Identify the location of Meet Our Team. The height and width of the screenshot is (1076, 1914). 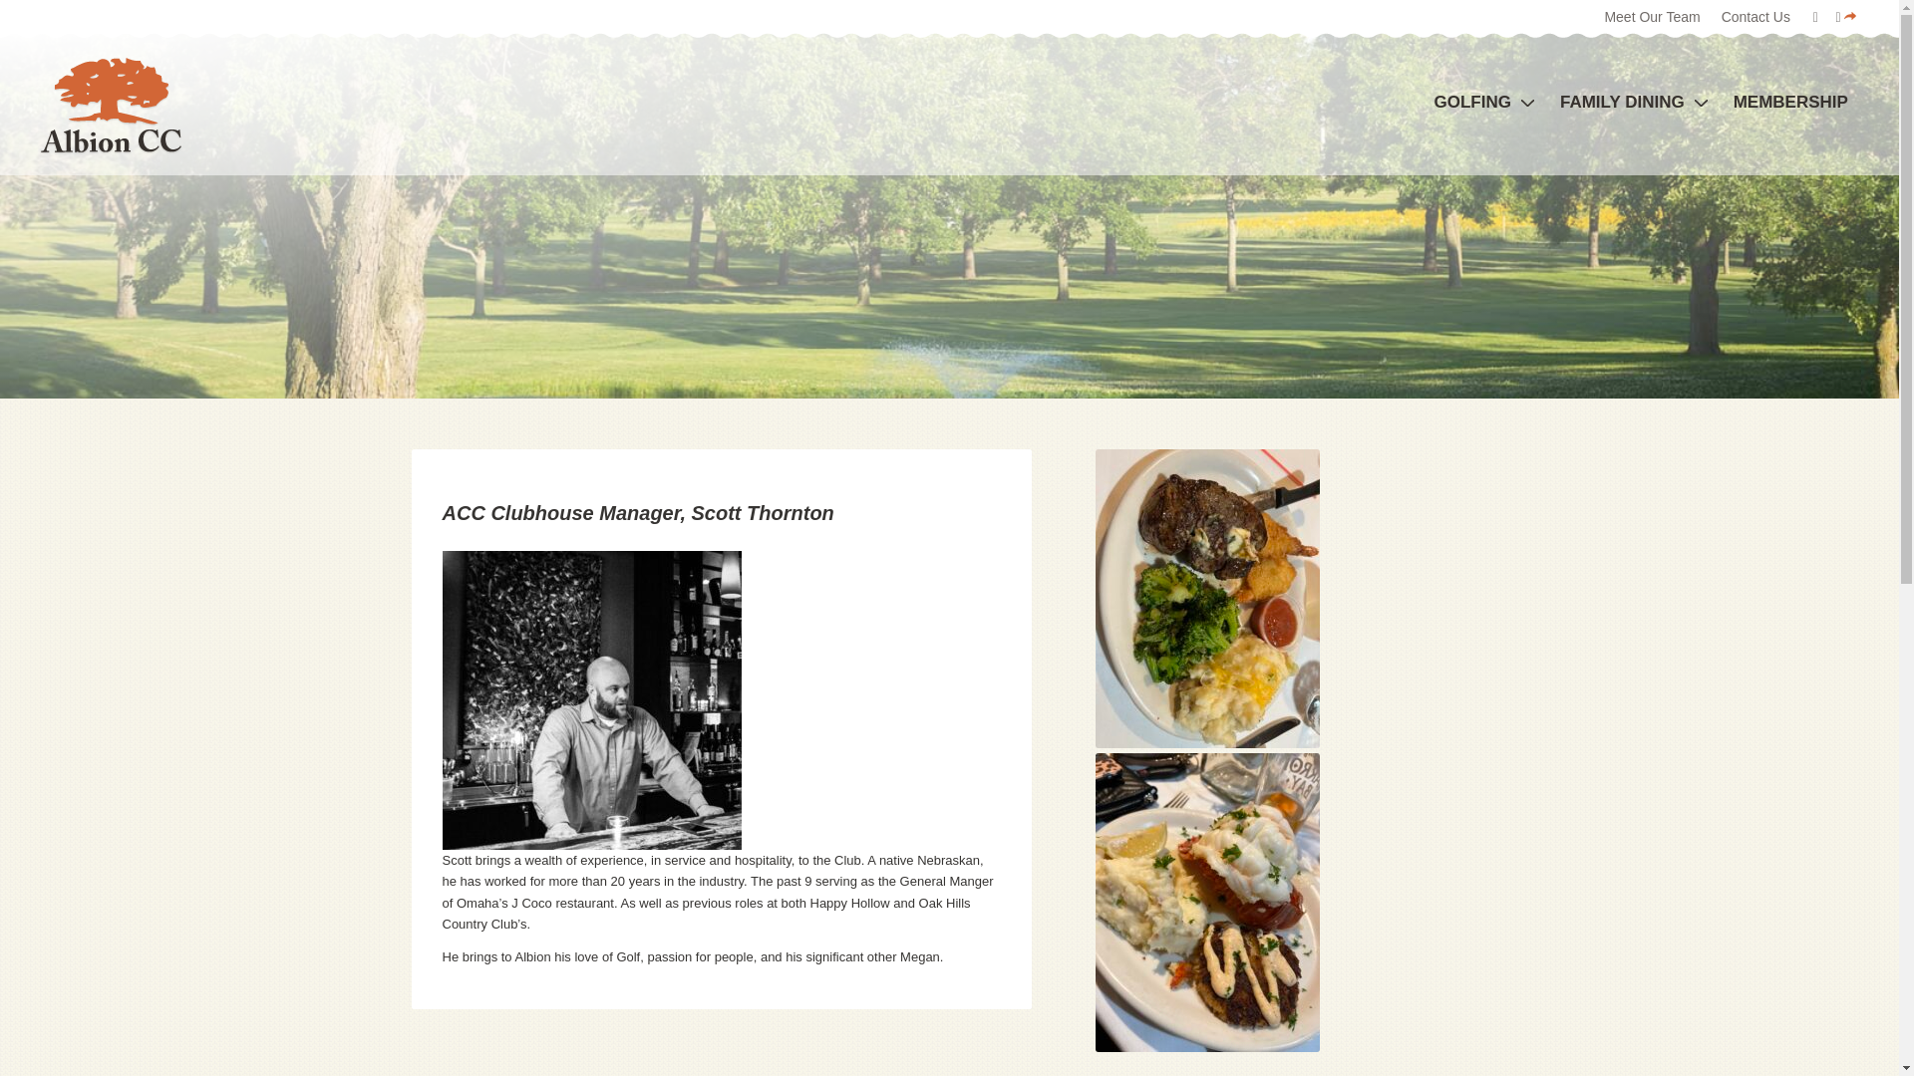
(1651, 19).